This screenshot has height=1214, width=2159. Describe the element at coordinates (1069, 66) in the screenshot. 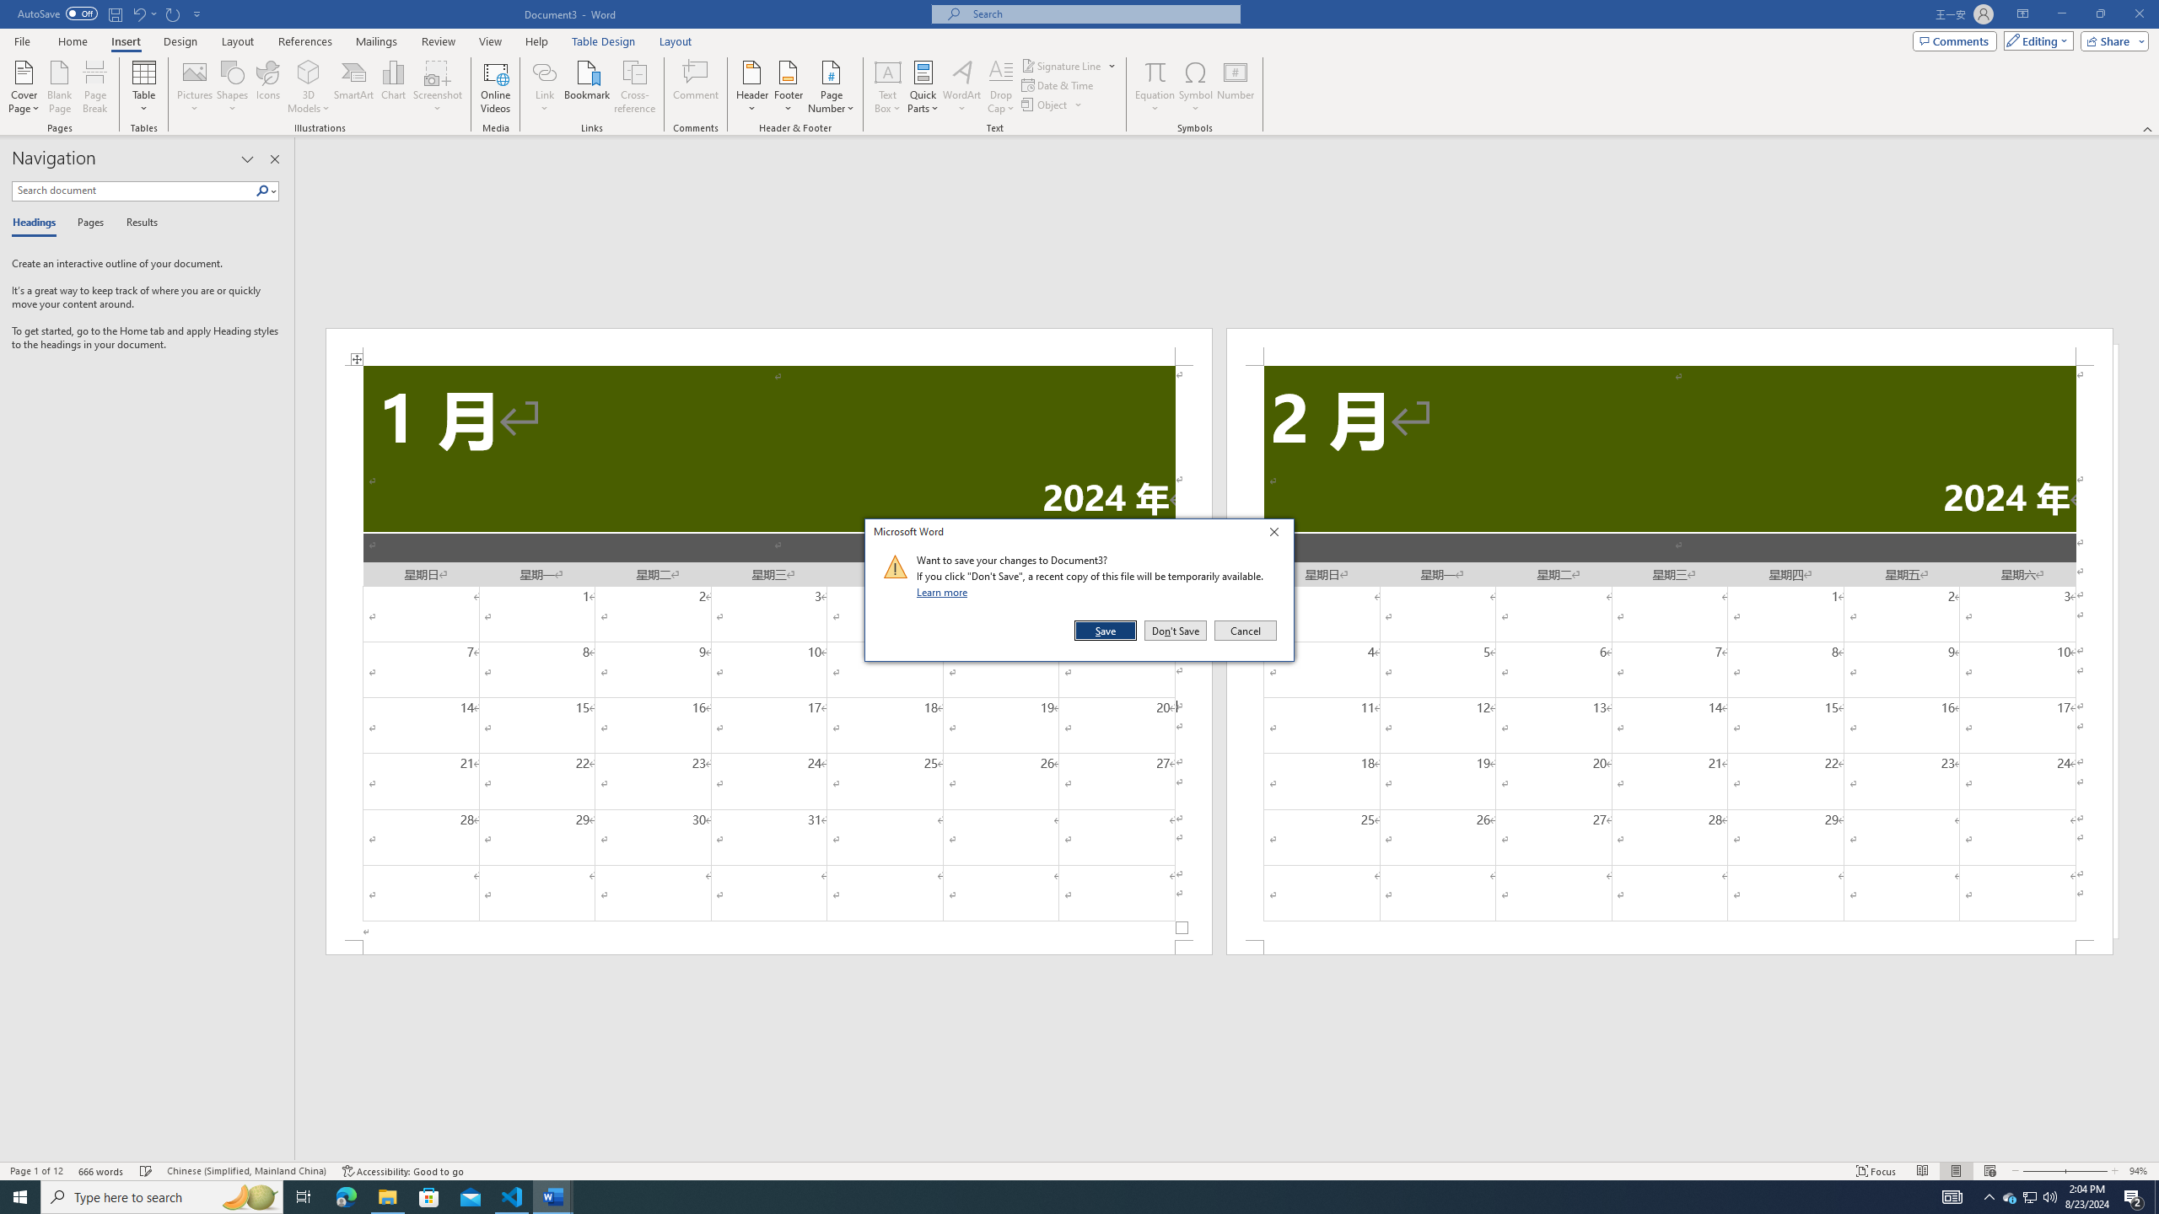

I see `Signature Line` at that location.